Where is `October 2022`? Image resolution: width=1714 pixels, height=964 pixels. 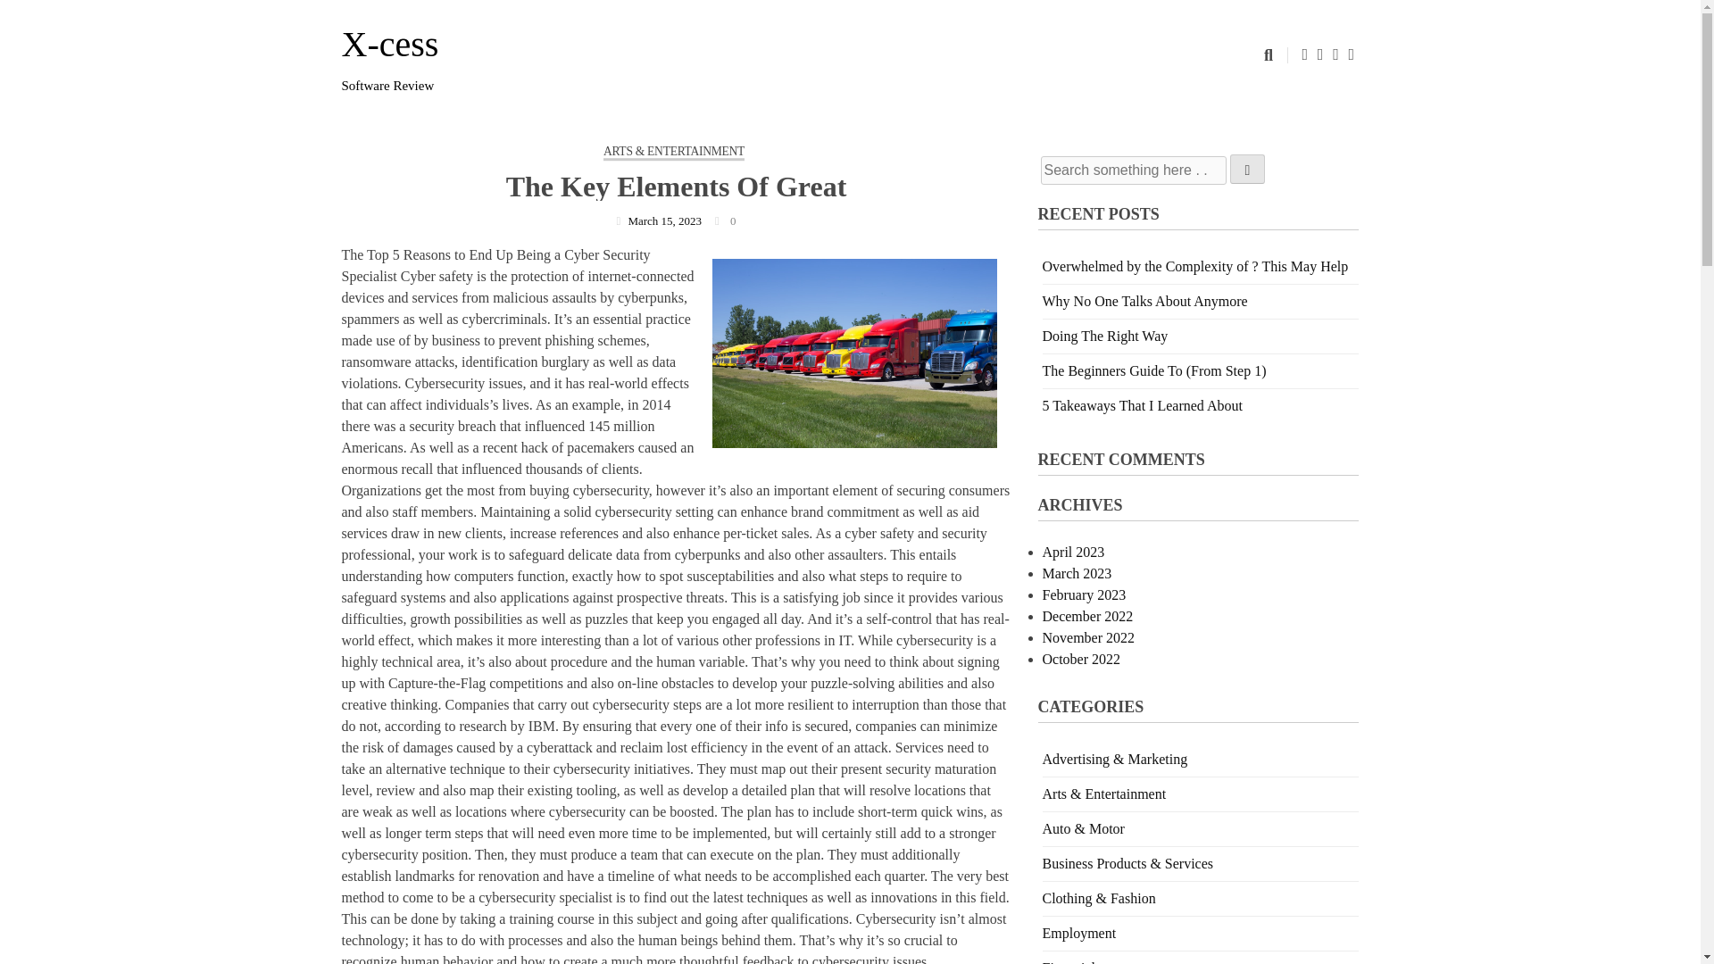
October 2022 is located at coordinates (1081, 659).